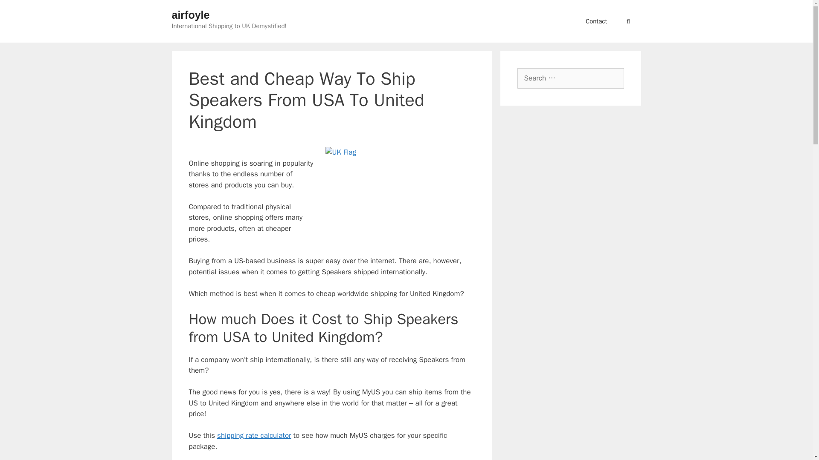 The width and height of the screenshot is (819, 460). I want to click on airfoyle, so click(190, 14).